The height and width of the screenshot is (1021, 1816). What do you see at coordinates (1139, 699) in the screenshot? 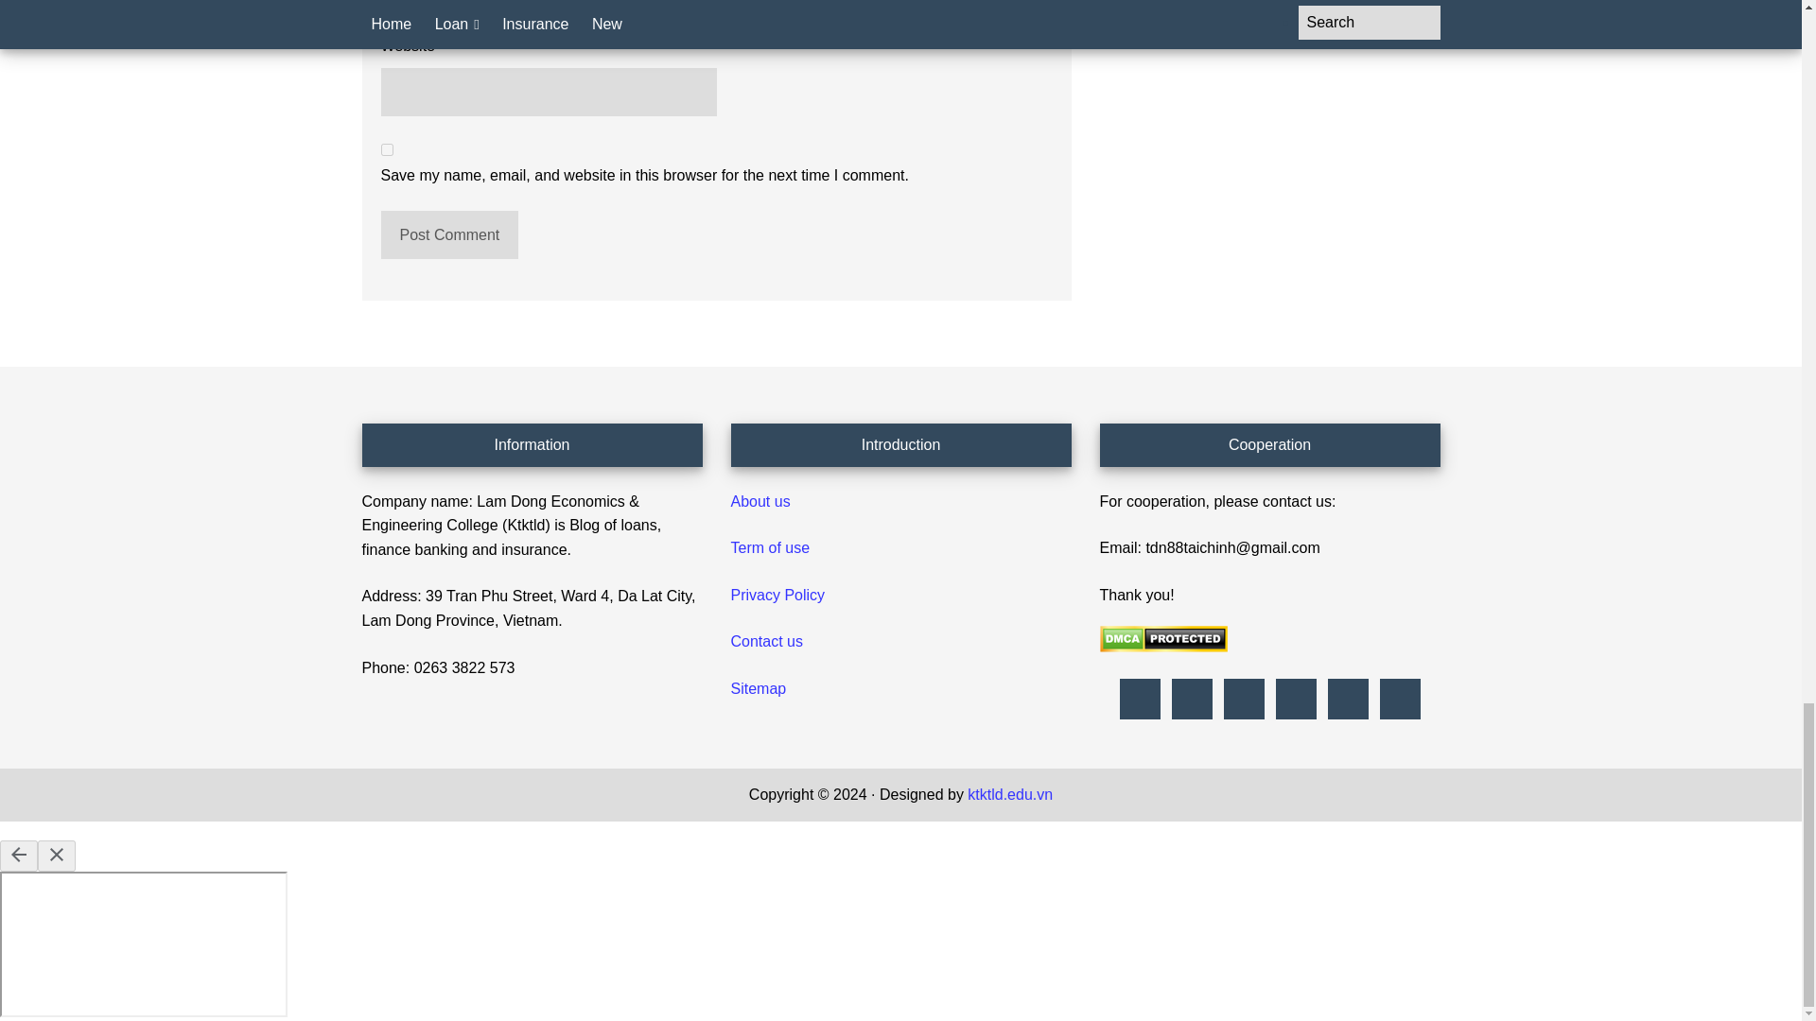
I see `Flickr` at bounding box center [1139, 699].